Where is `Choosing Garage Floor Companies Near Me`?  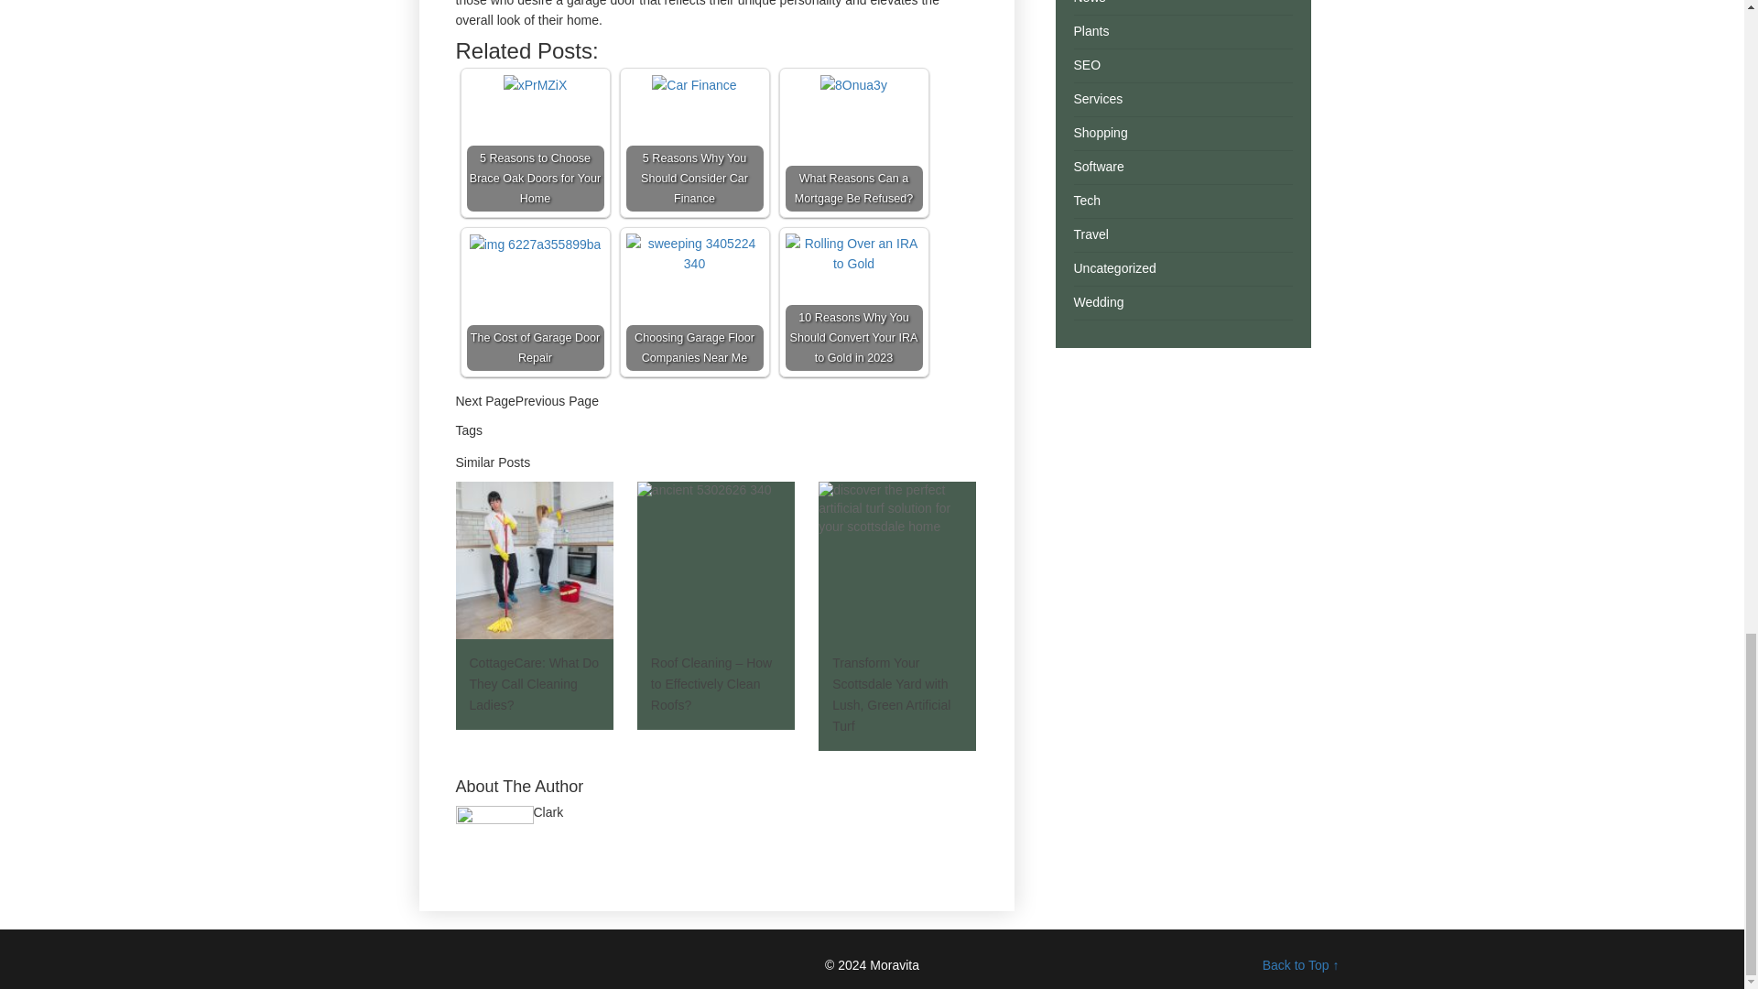 Choosing Garage Floor Companies Near Me is located at coordinates (694, 253).